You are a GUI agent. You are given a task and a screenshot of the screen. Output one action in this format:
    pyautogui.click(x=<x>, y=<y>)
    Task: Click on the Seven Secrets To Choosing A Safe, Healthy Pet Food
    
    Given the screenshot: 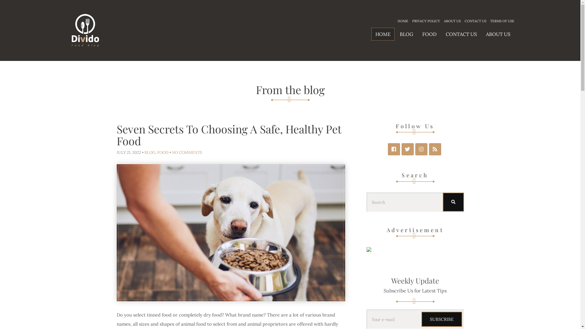 What is the action you would take?
    pyautogui.click(x=229, y=135)
    